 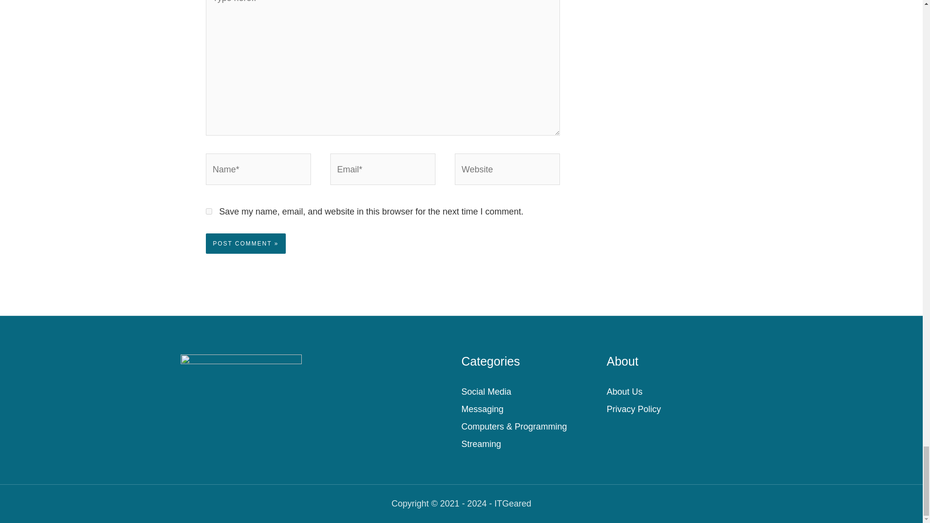 What do you see at coordinates (208, 211) in the screenshot?
I see `yes` at bounding box center [208, 211].